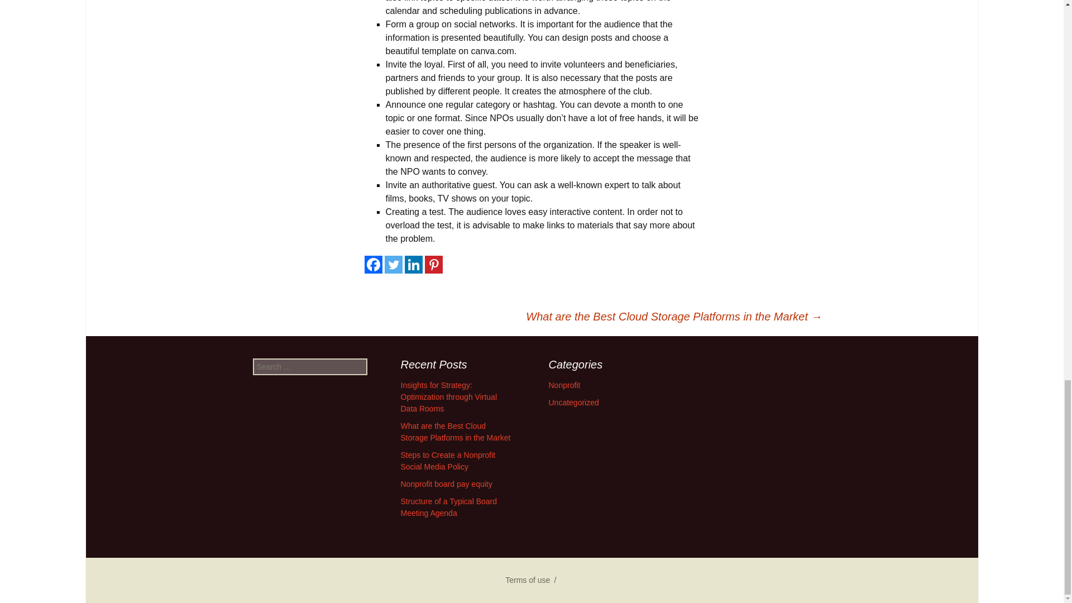 This screenshot has height=603, width=1072. Describe the element at coordinates (433, 265) in the screenshot. I see `Pinterest` at that location.